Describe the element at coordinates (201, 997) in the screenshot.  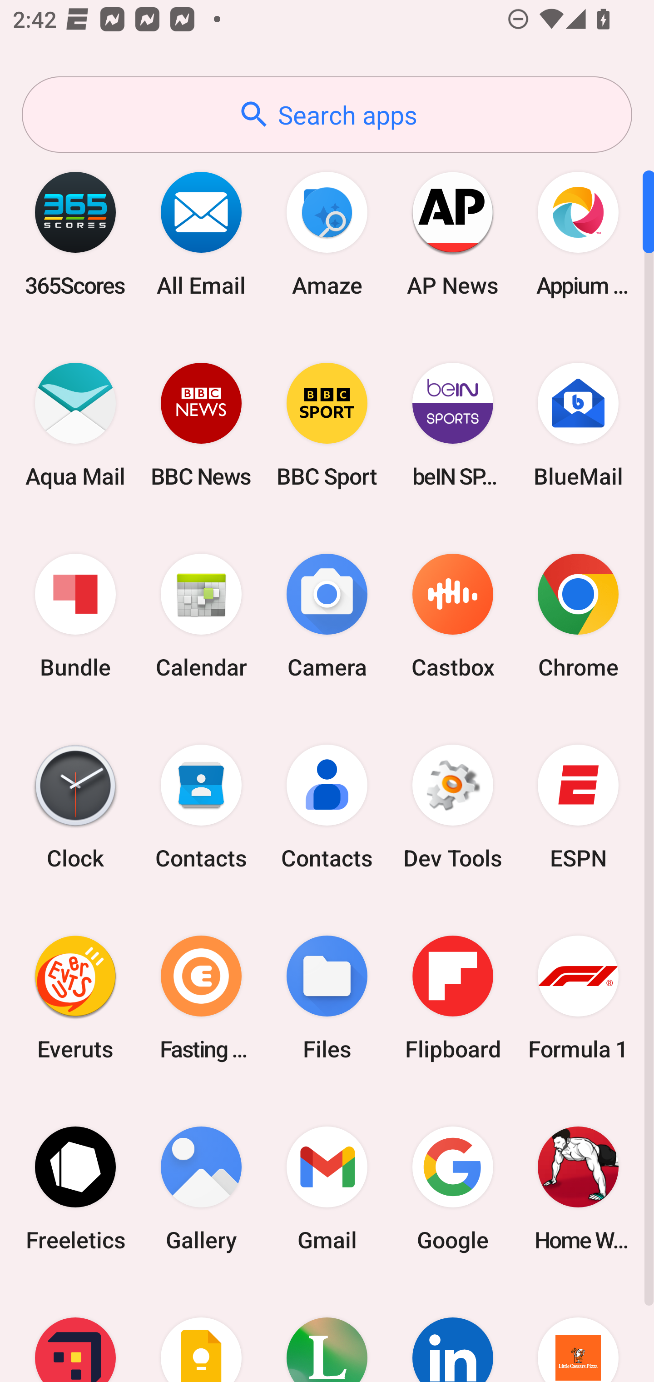
I see `Fasting Coach` at that location.